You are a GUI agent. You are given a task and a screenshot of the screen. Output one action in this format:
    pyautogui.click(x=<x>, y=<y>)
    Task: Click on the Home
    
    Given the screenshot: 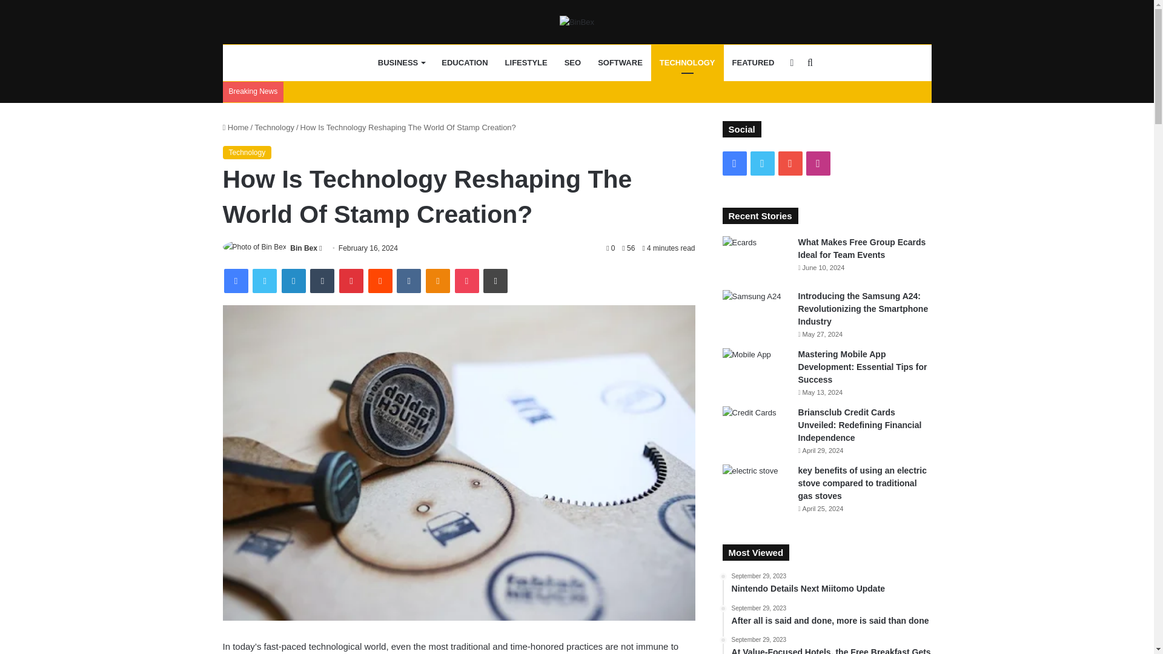 What is the action you would take?
    pyautogui.click(x=236, y=127)
    